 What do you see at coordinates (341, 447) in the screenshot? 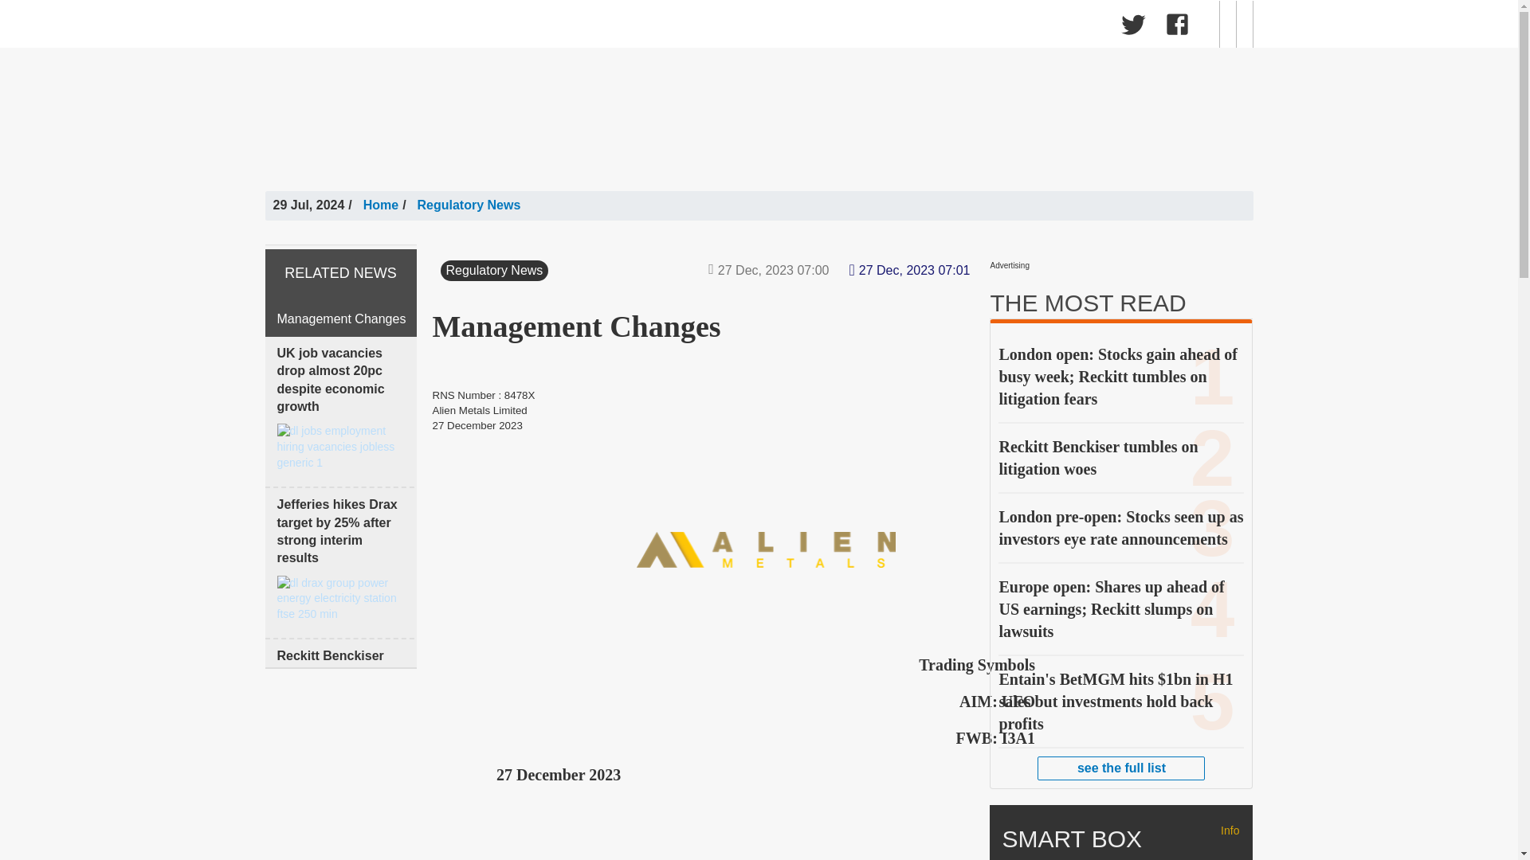
I see `dl jobs employment hiring vacancies jobless generic 1` at bounding box center [341, 447].